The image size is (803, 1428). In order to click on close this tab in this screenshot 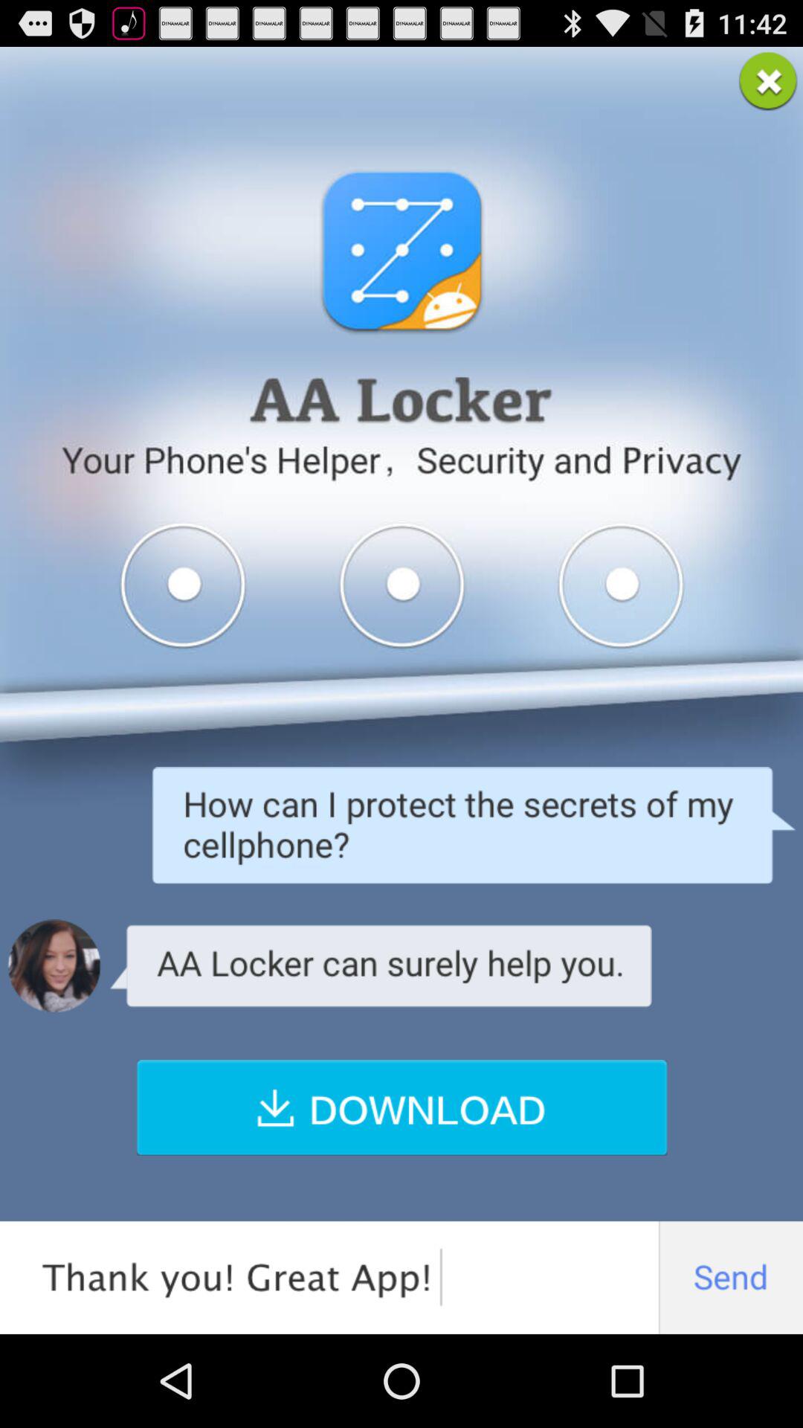, I will do `click(767, 82)`.